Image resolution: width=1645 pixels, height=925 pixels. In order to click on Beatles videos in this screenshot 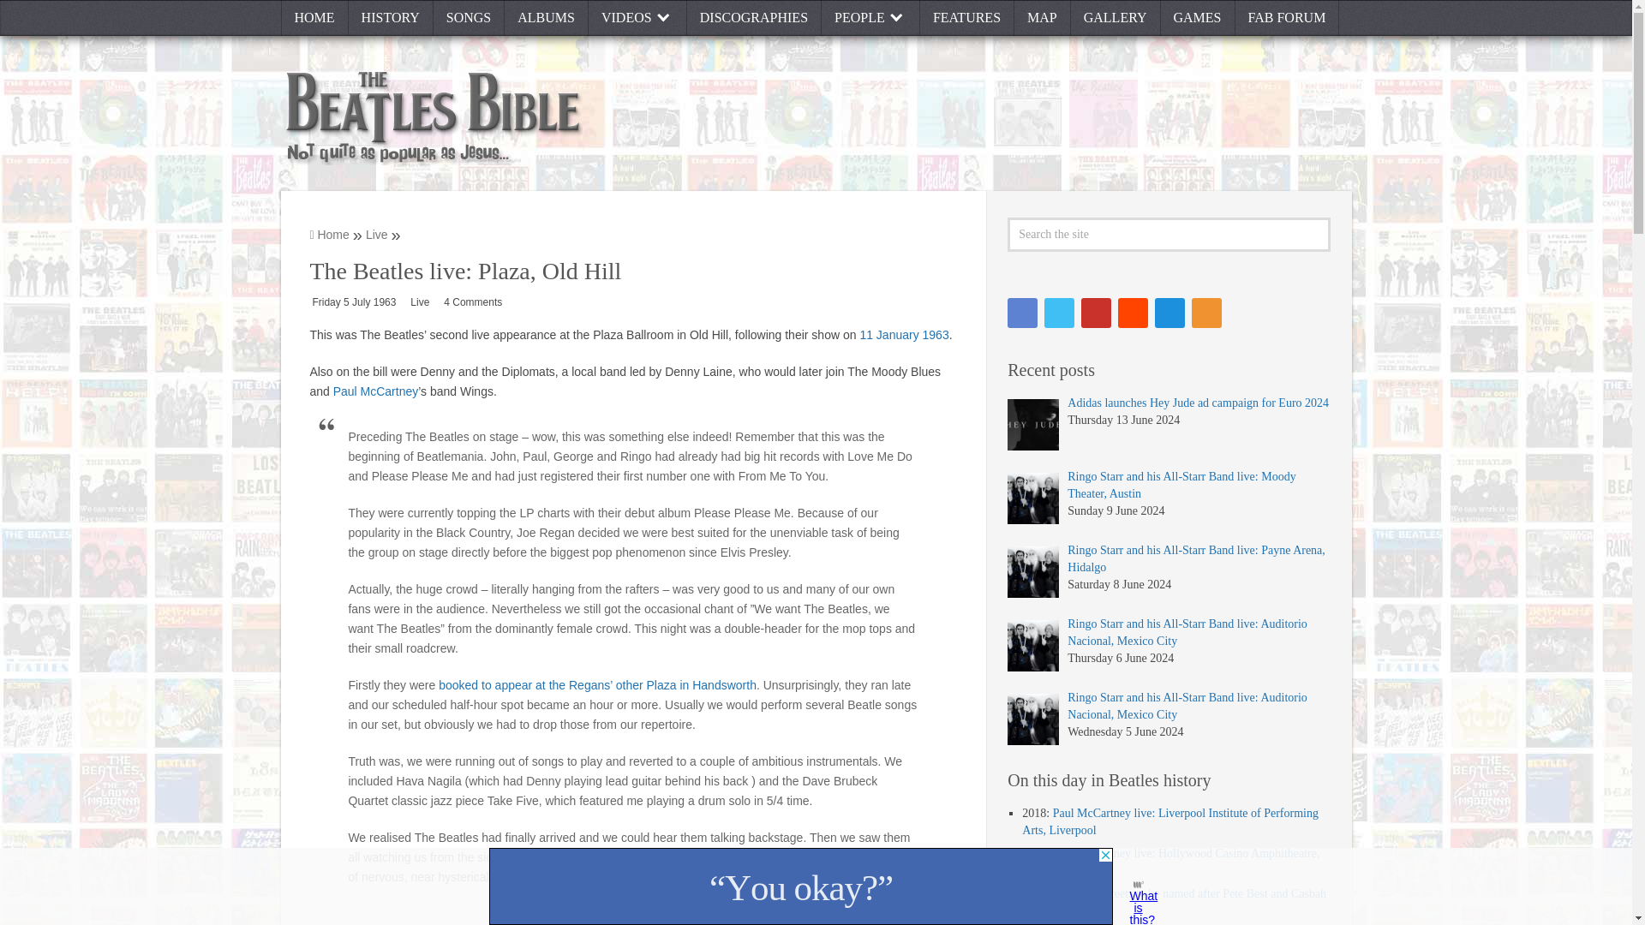, I will do `click(637, 18)`.